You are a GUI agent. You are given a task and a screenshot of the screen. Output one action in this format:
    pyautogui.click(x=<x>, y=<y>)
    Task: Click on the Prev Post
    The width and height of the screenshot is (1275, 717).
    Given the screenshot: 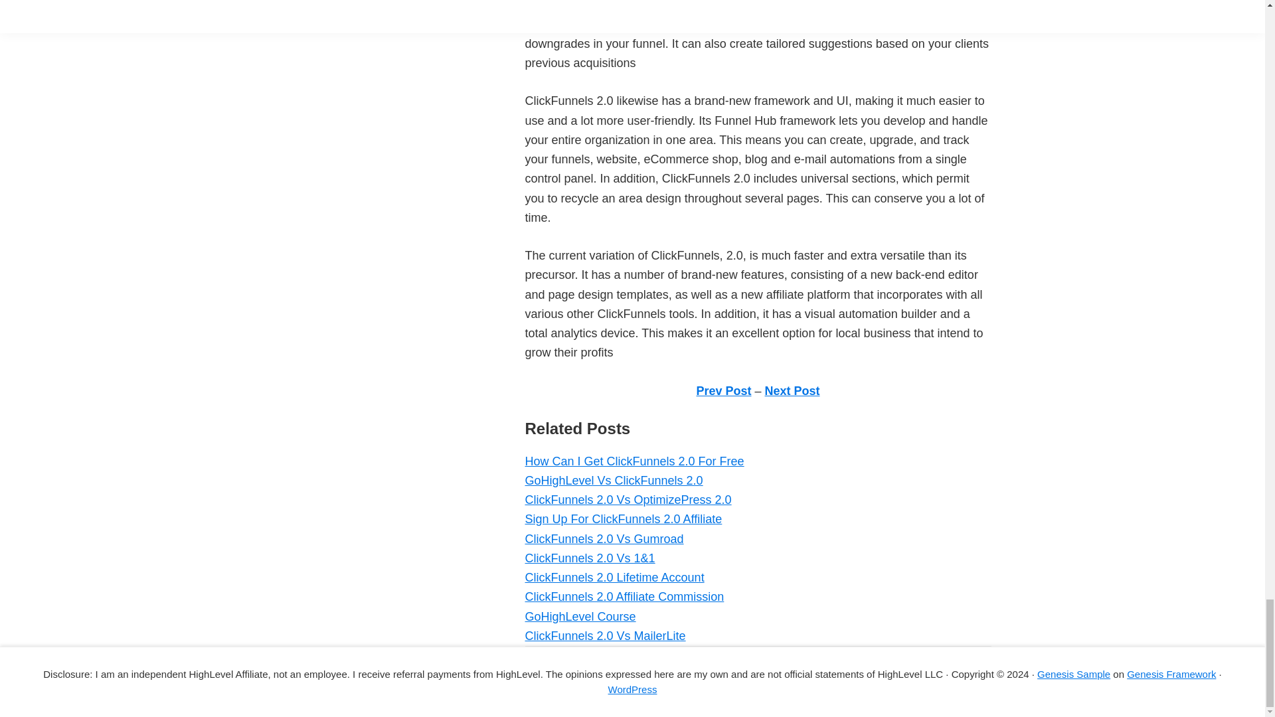 What is the action you would take?
    pyautogui.click(x=723, y=390)
    